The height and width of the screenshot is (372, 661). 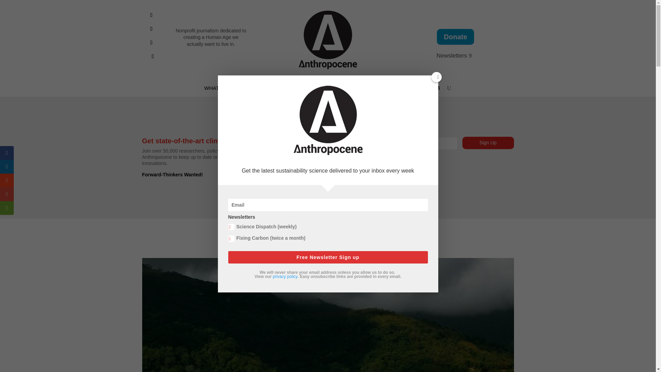 I want to click on Follow on RSS, so click(x=153, y=56).